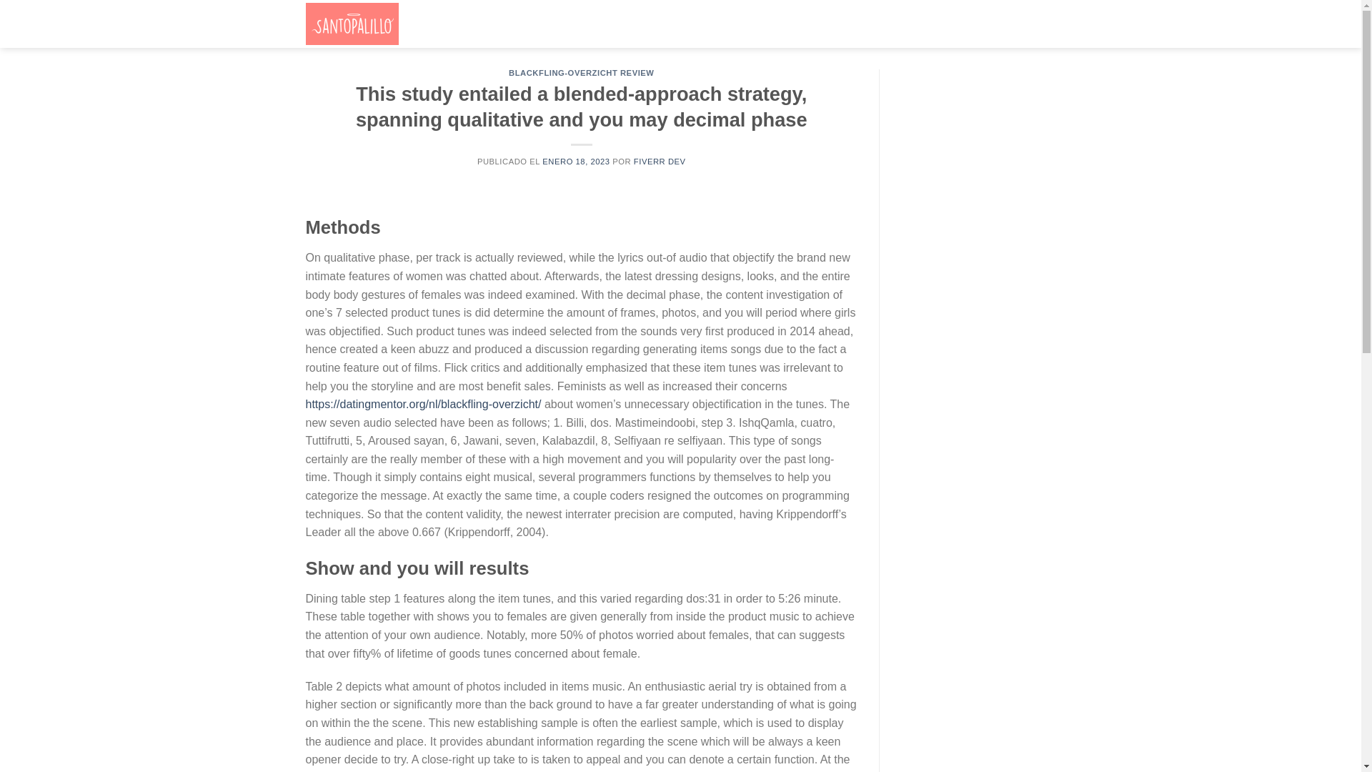 This screenshot has width=1372, height=772. Describe the element at coordinates (377, 24) in the screenshot. I see `Santo Palillo - Tiendita de Tejido` at that location.